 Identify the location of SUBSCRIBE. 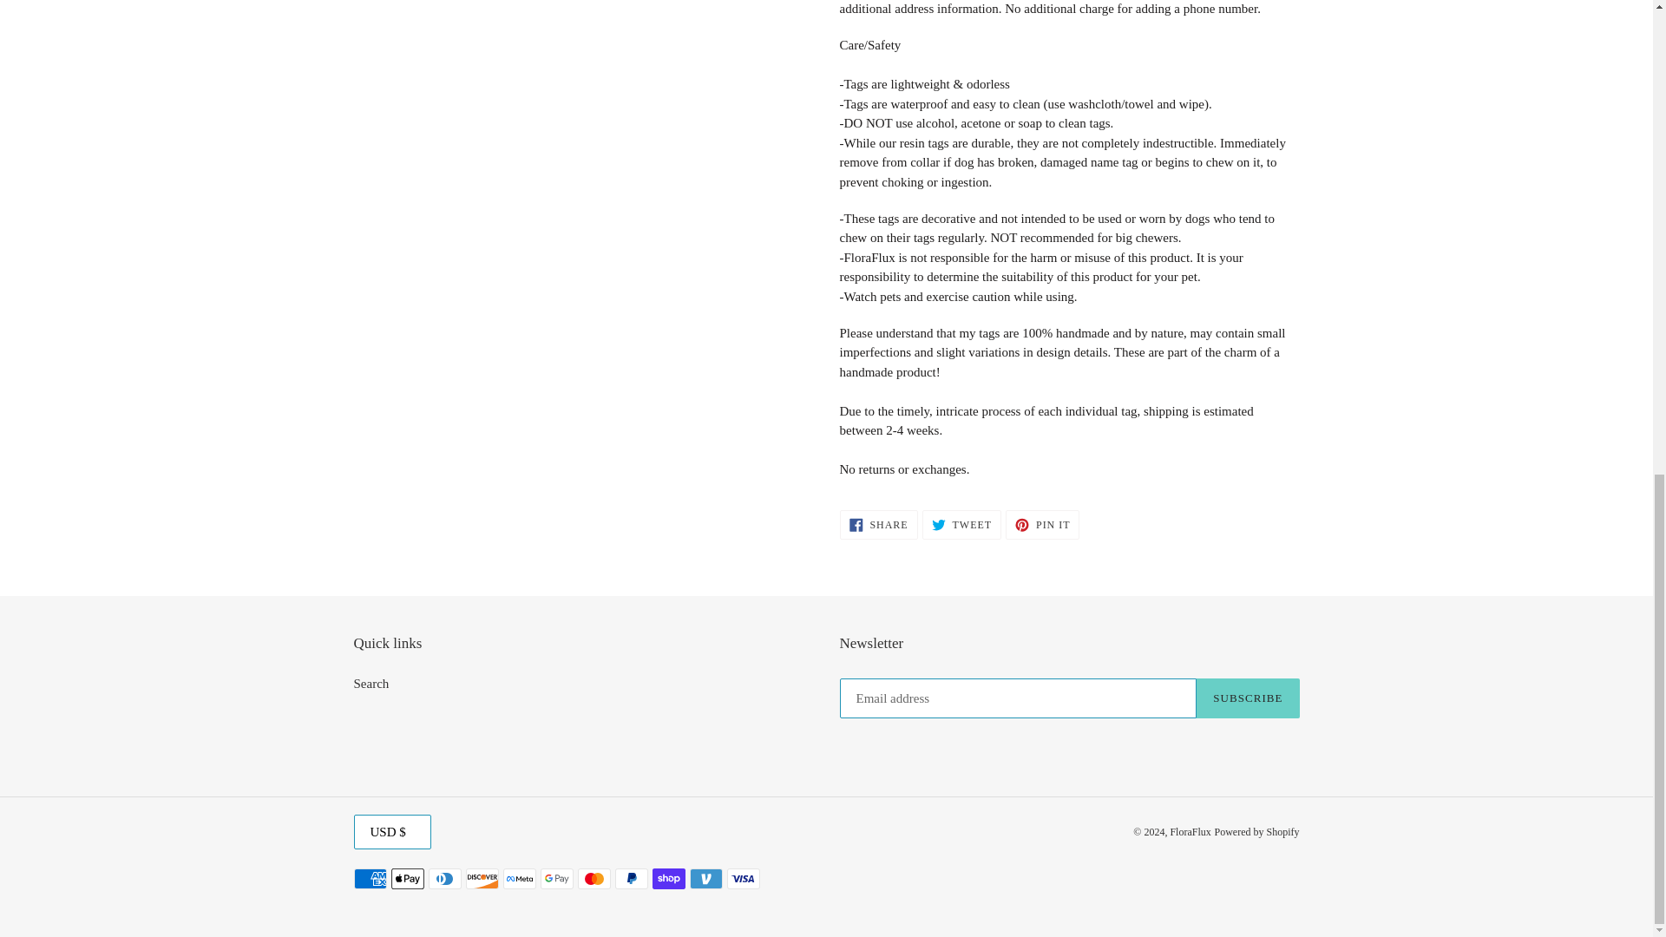
(371, 683).